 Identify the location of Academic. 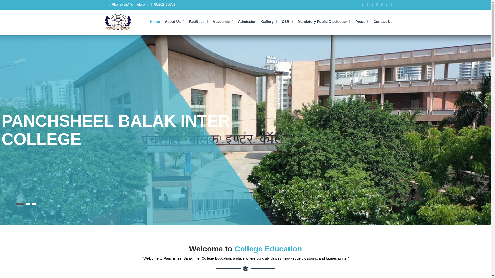
(223, 20).